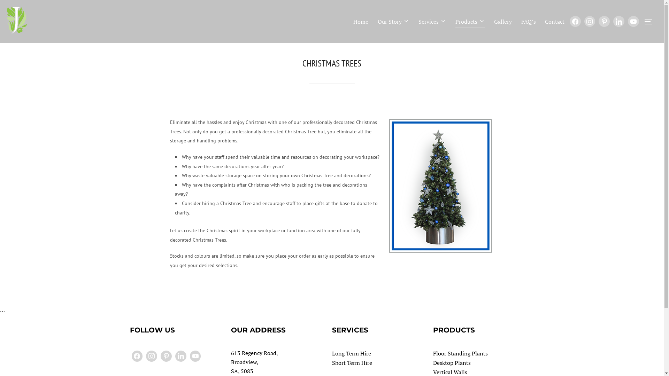  Describe the element at coordinates (352, 363) in the screenshot. I see `Short Term Hire` at that location.